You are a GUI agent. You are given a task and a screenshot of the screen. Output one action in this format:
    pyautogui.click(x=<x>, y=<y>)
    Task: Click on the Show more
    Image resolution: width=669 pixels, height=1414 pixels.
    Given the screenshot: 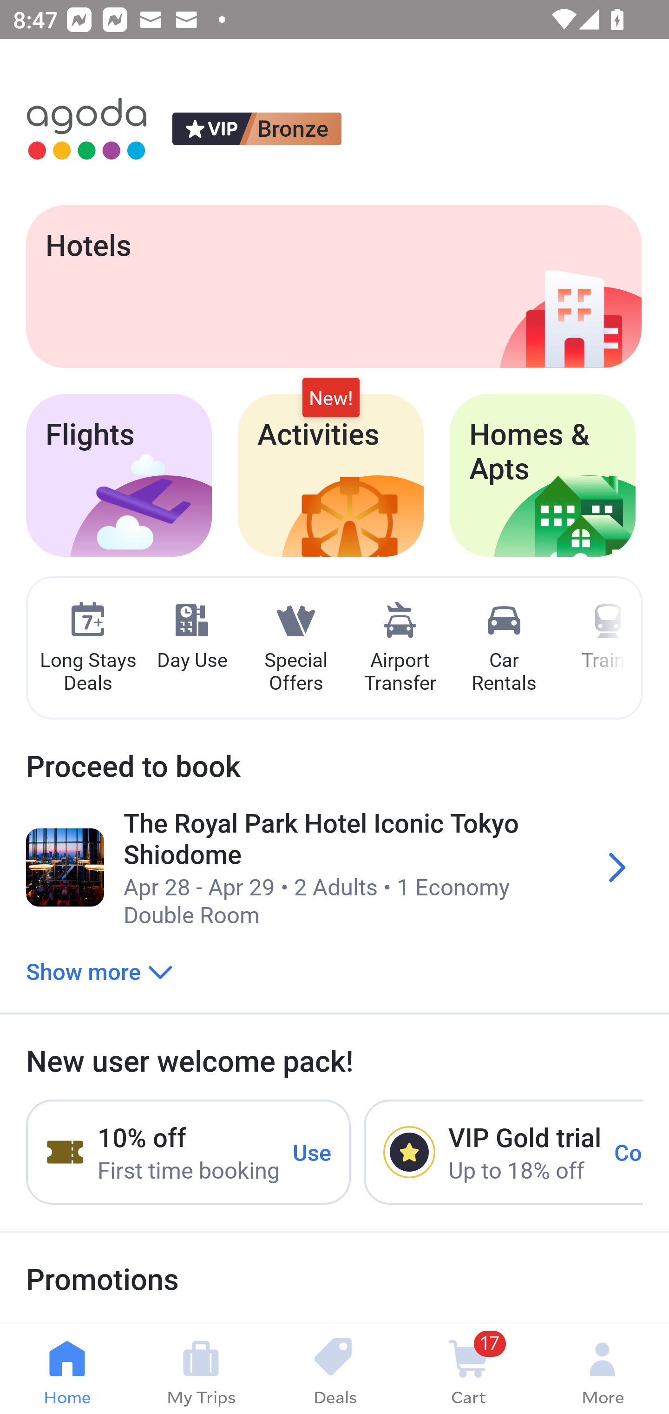 What is the action you would take?
    pyautogui.click(x=99, y=970)
    